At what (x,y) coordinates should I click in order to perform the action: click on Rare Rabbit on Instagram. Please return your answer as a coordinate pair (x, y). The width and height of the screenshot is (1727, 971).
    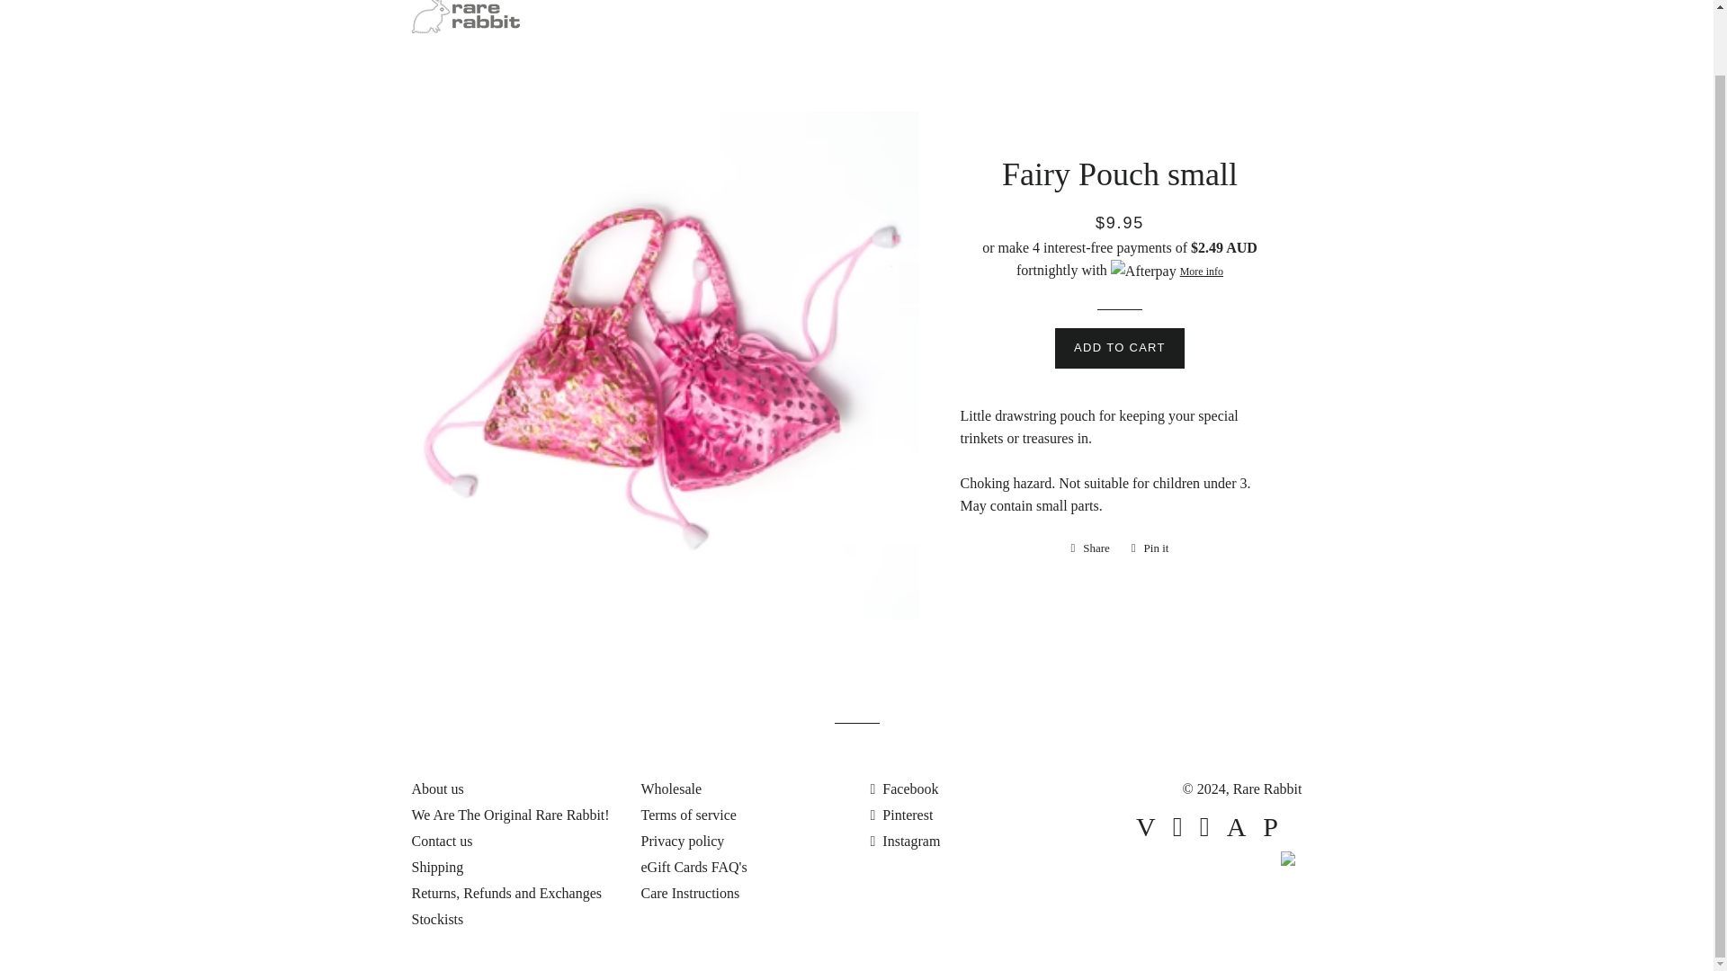
    Looking at the image, I should click on (905, 840).